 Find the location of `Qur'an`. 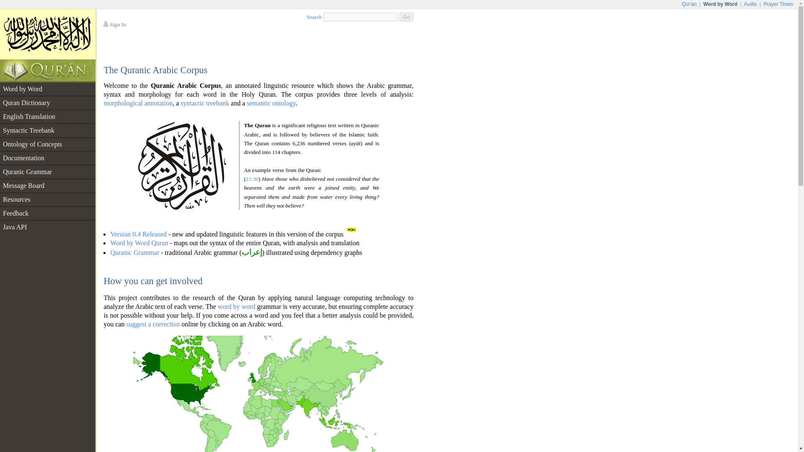

Qur'an is located at coordinates (689, 4).